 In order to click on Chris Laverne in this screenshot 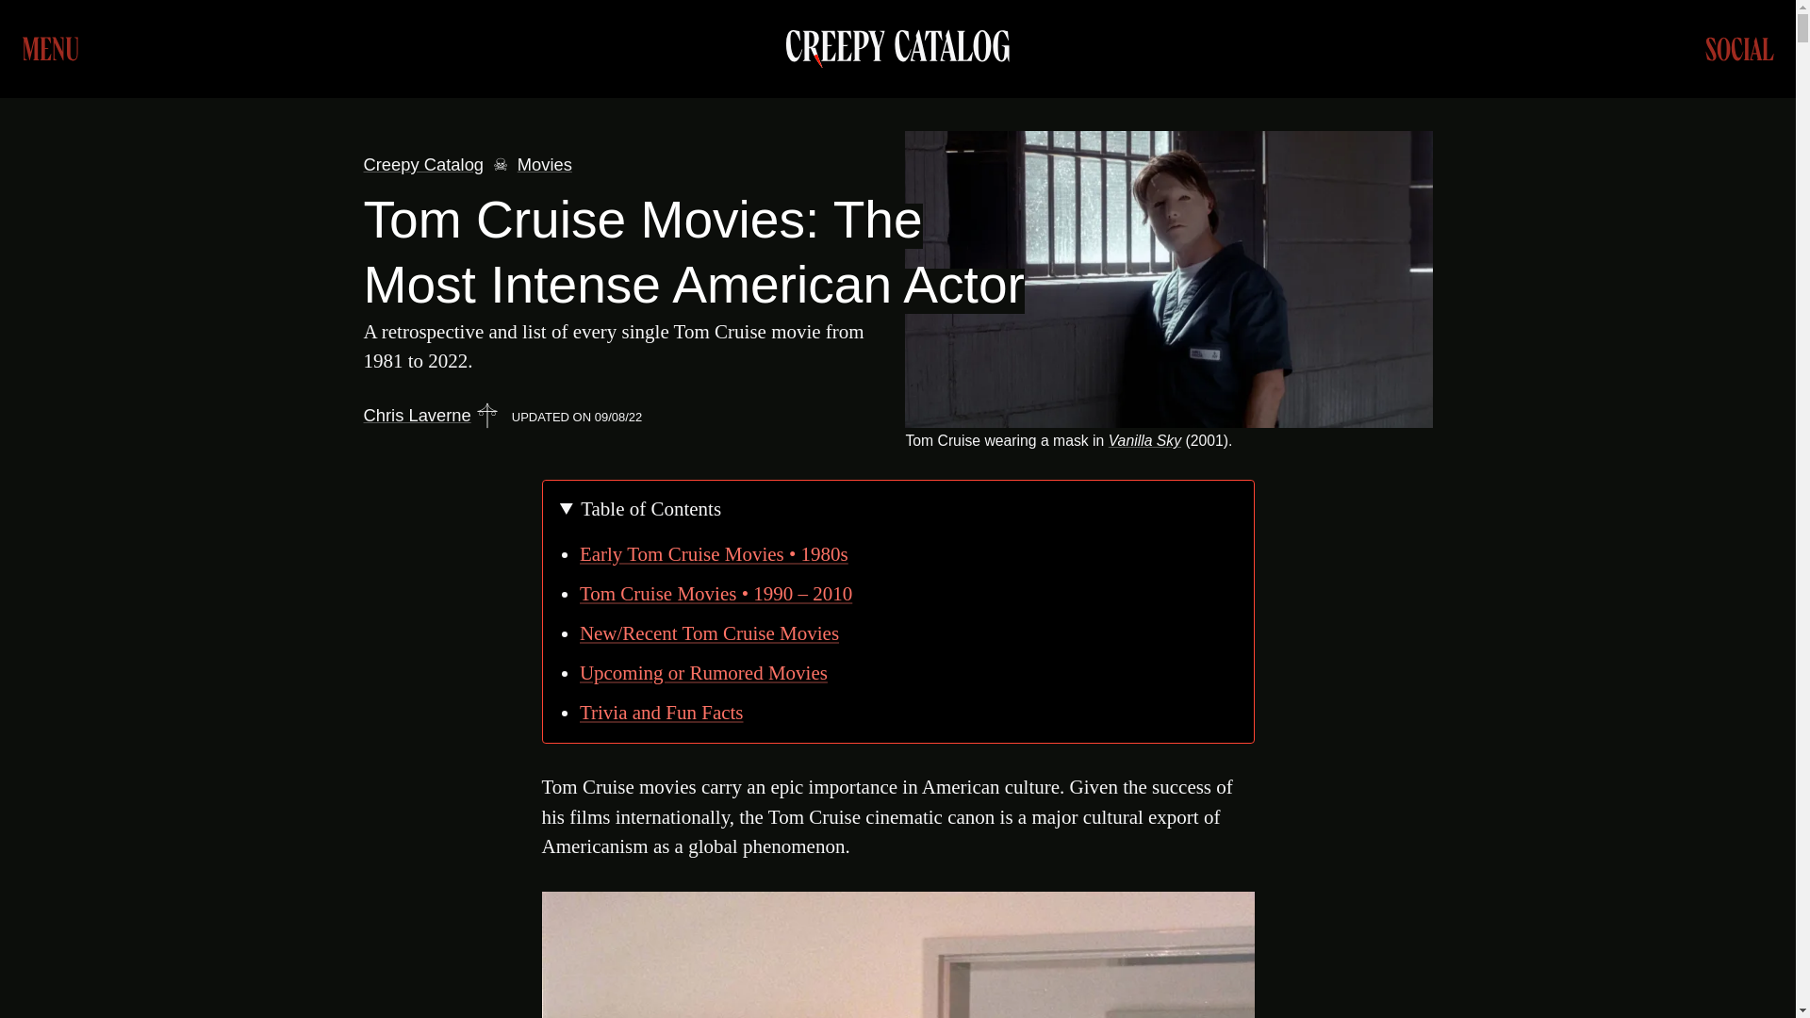, I will do `click(417, 415)`.